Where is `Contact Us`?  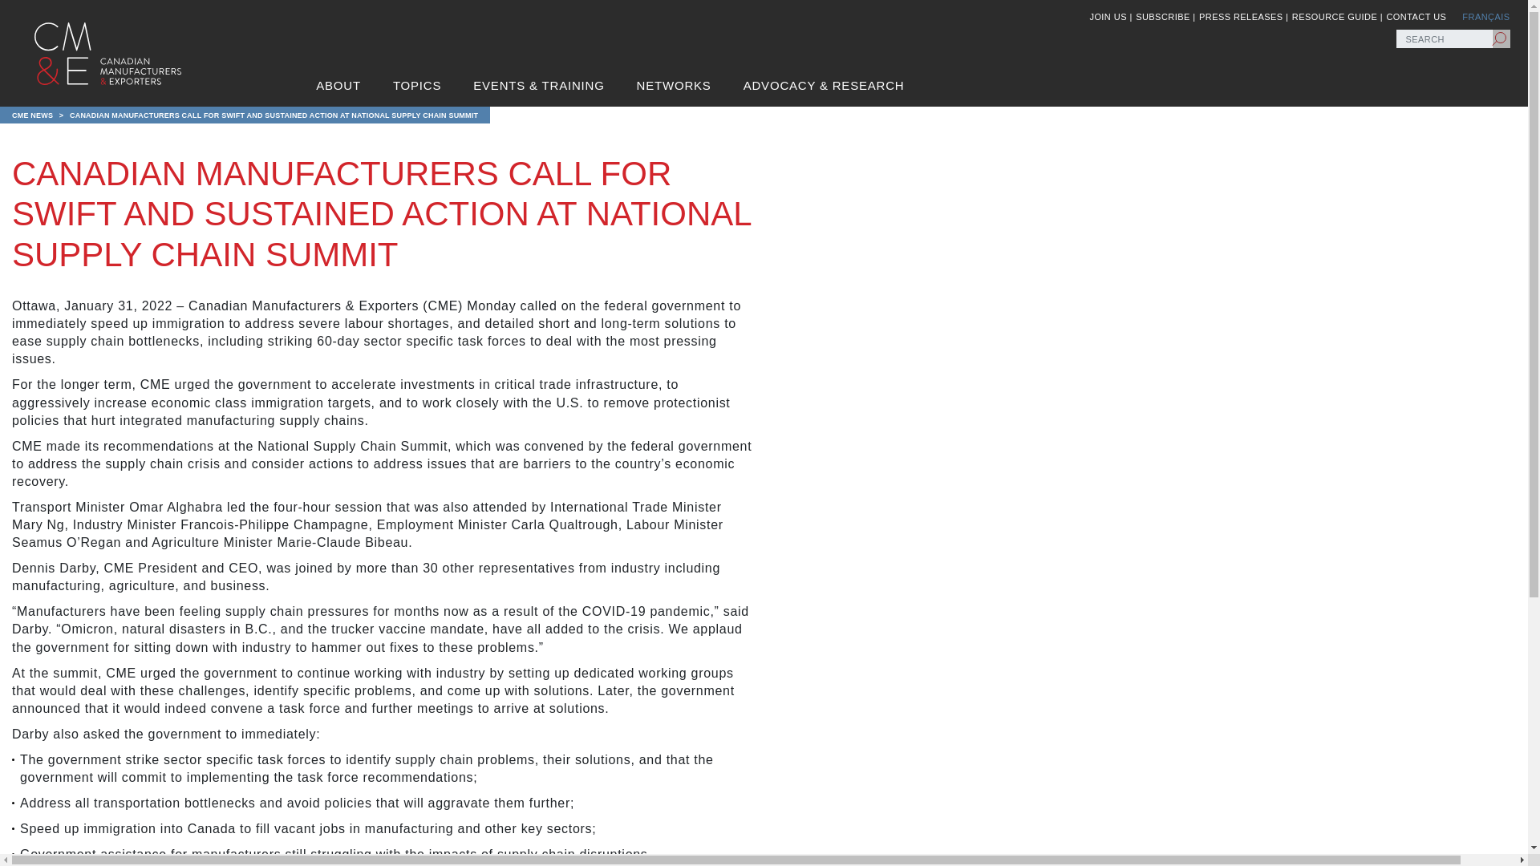
Contact Us is located at coordinates (1416, 17).